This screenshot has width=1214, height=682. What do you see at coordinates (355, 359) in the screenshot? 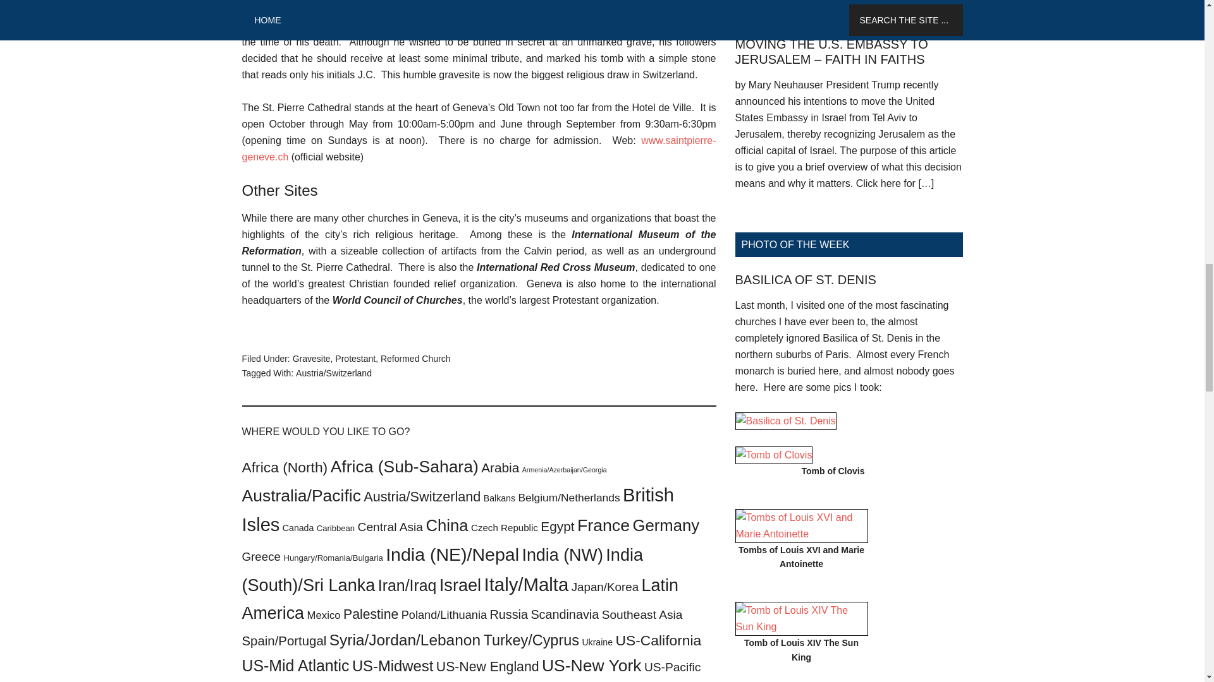
I see `Protestant` at bounding box center [355, 359].